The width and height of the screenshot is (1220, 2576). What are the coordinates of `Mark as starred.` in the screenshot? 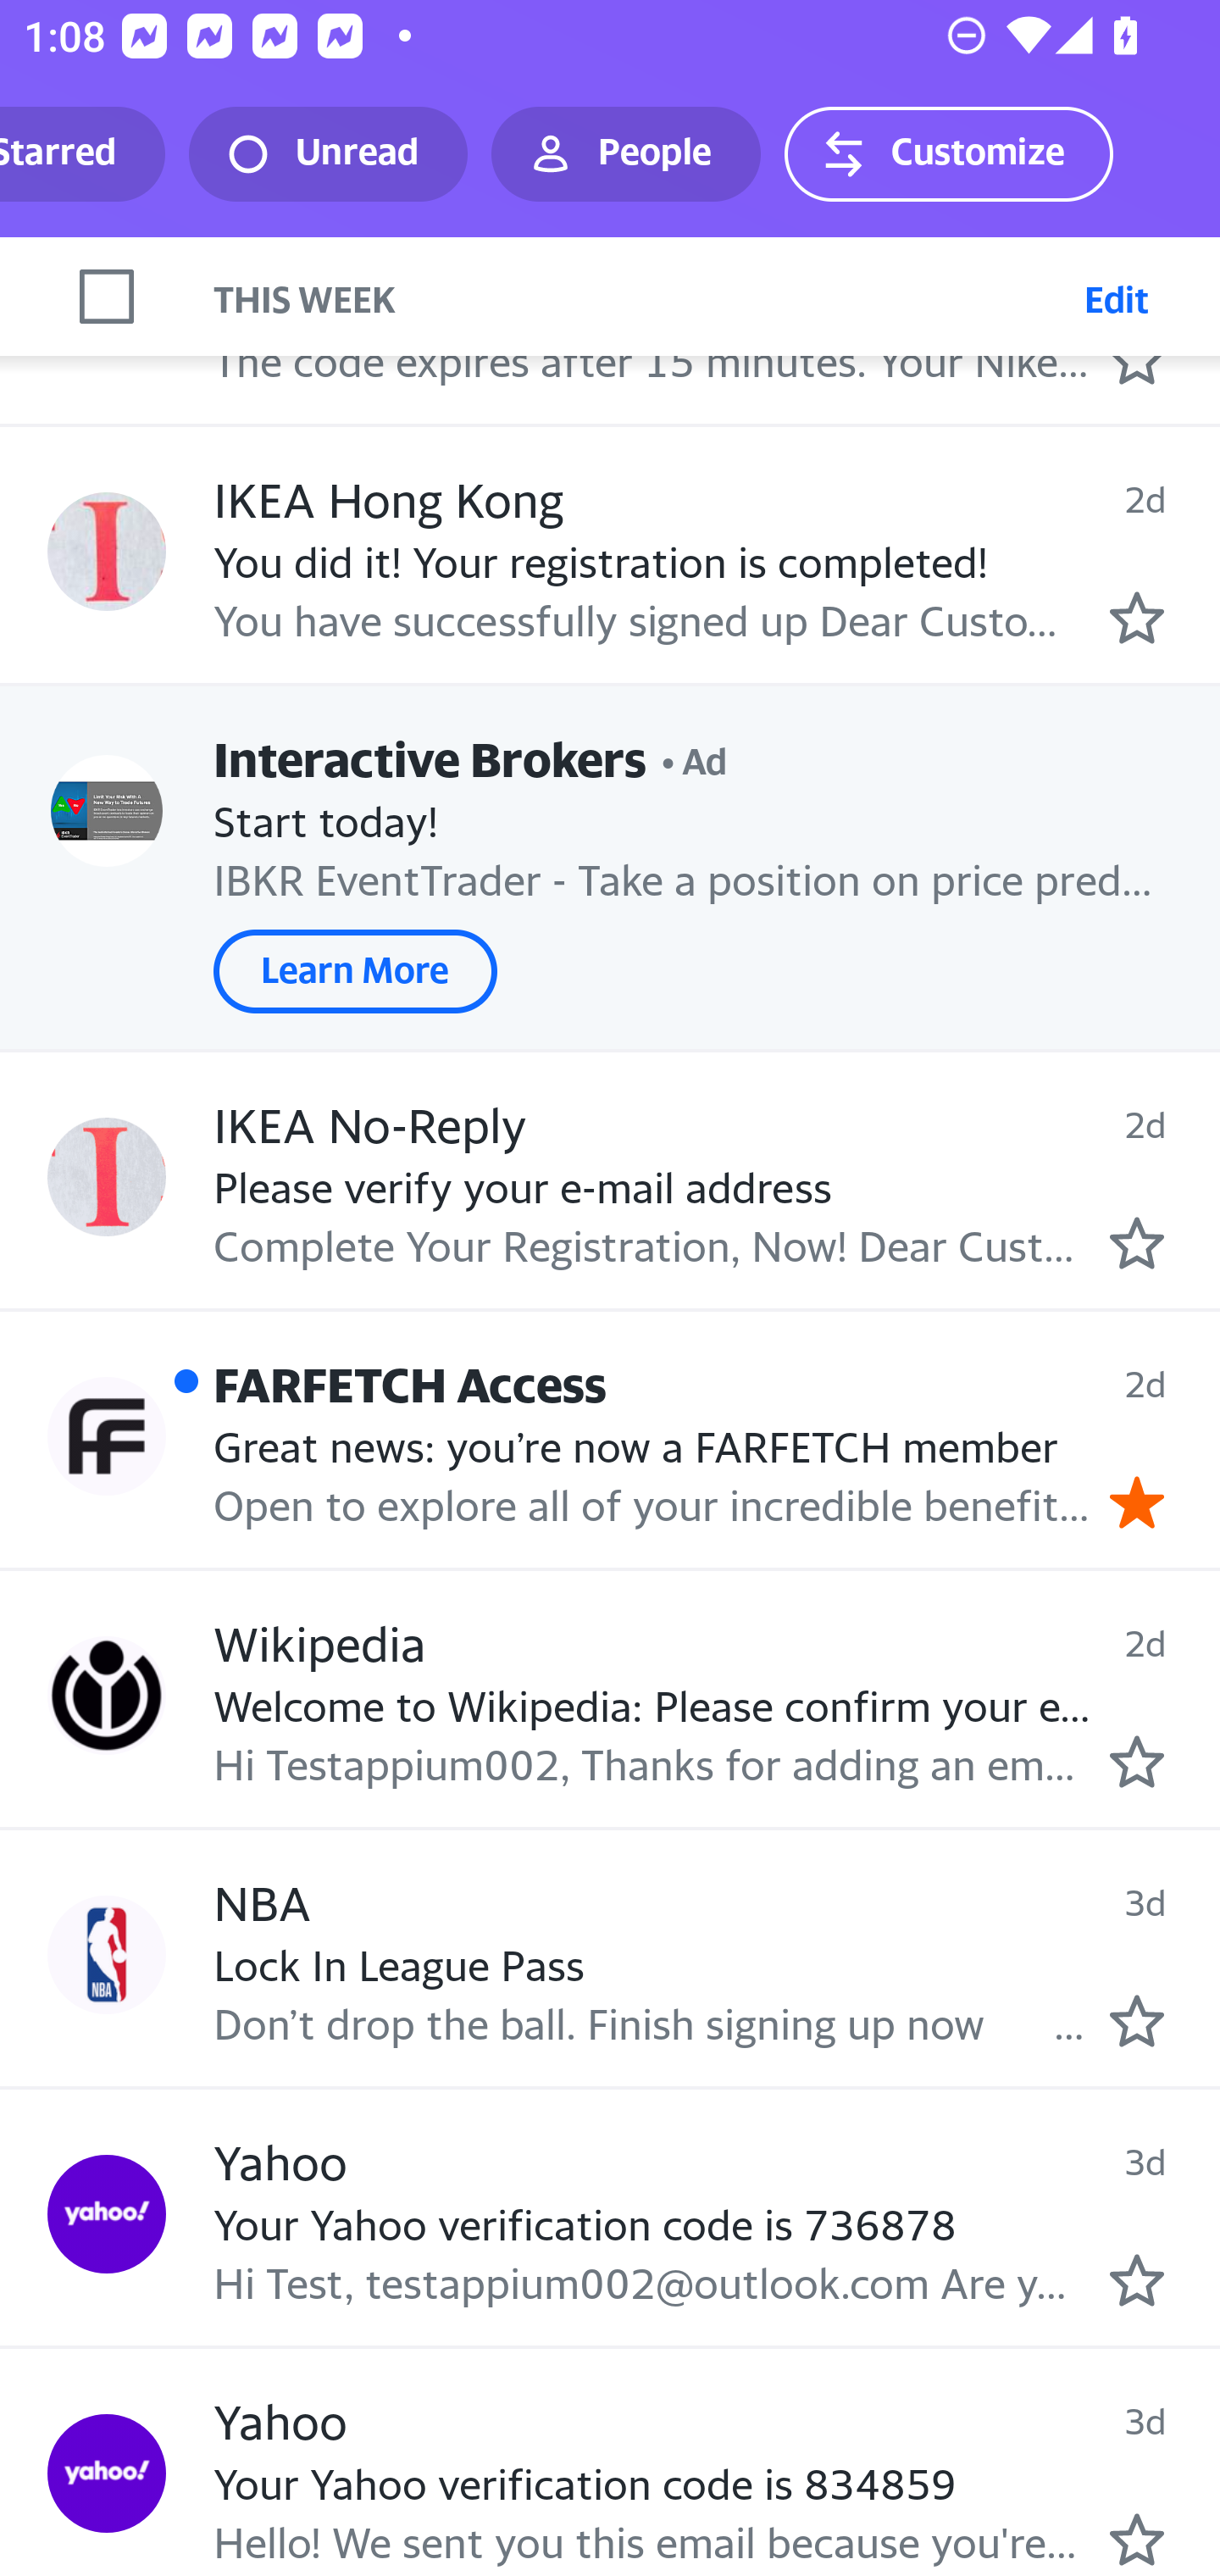 It's located at (1137, 2280).